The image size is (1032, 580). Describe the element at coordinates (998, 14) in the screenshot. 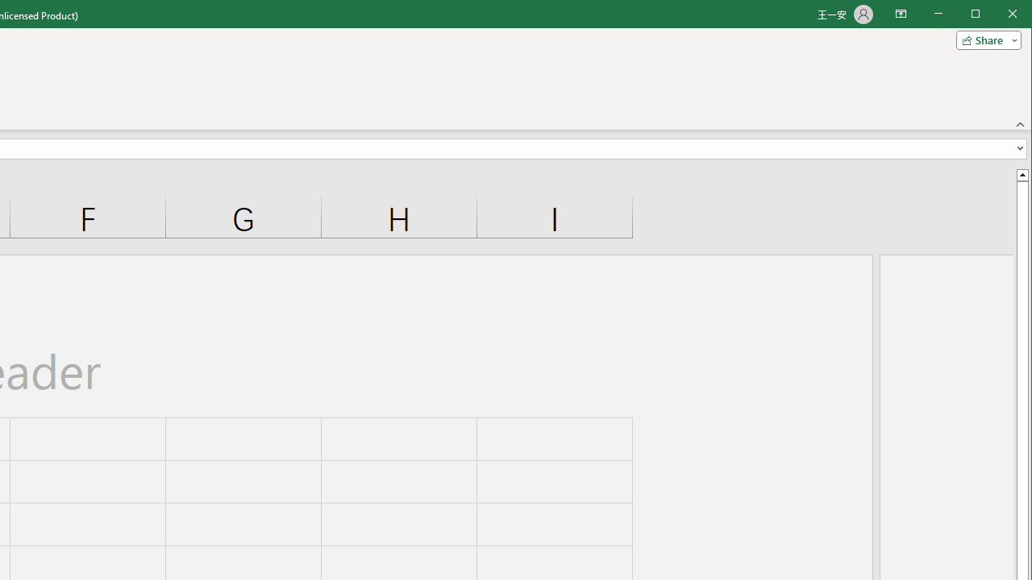

I see `Maximize` at that location.